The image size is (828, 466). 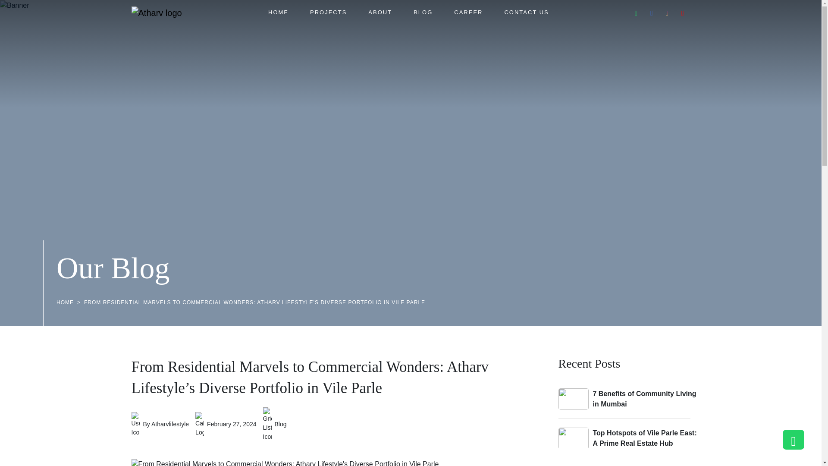 What do you see at coordinates (645, 399) in the screenshot?
I see `7 Benefits of Community Living in Mumbai` at bounding box center [645, 399].